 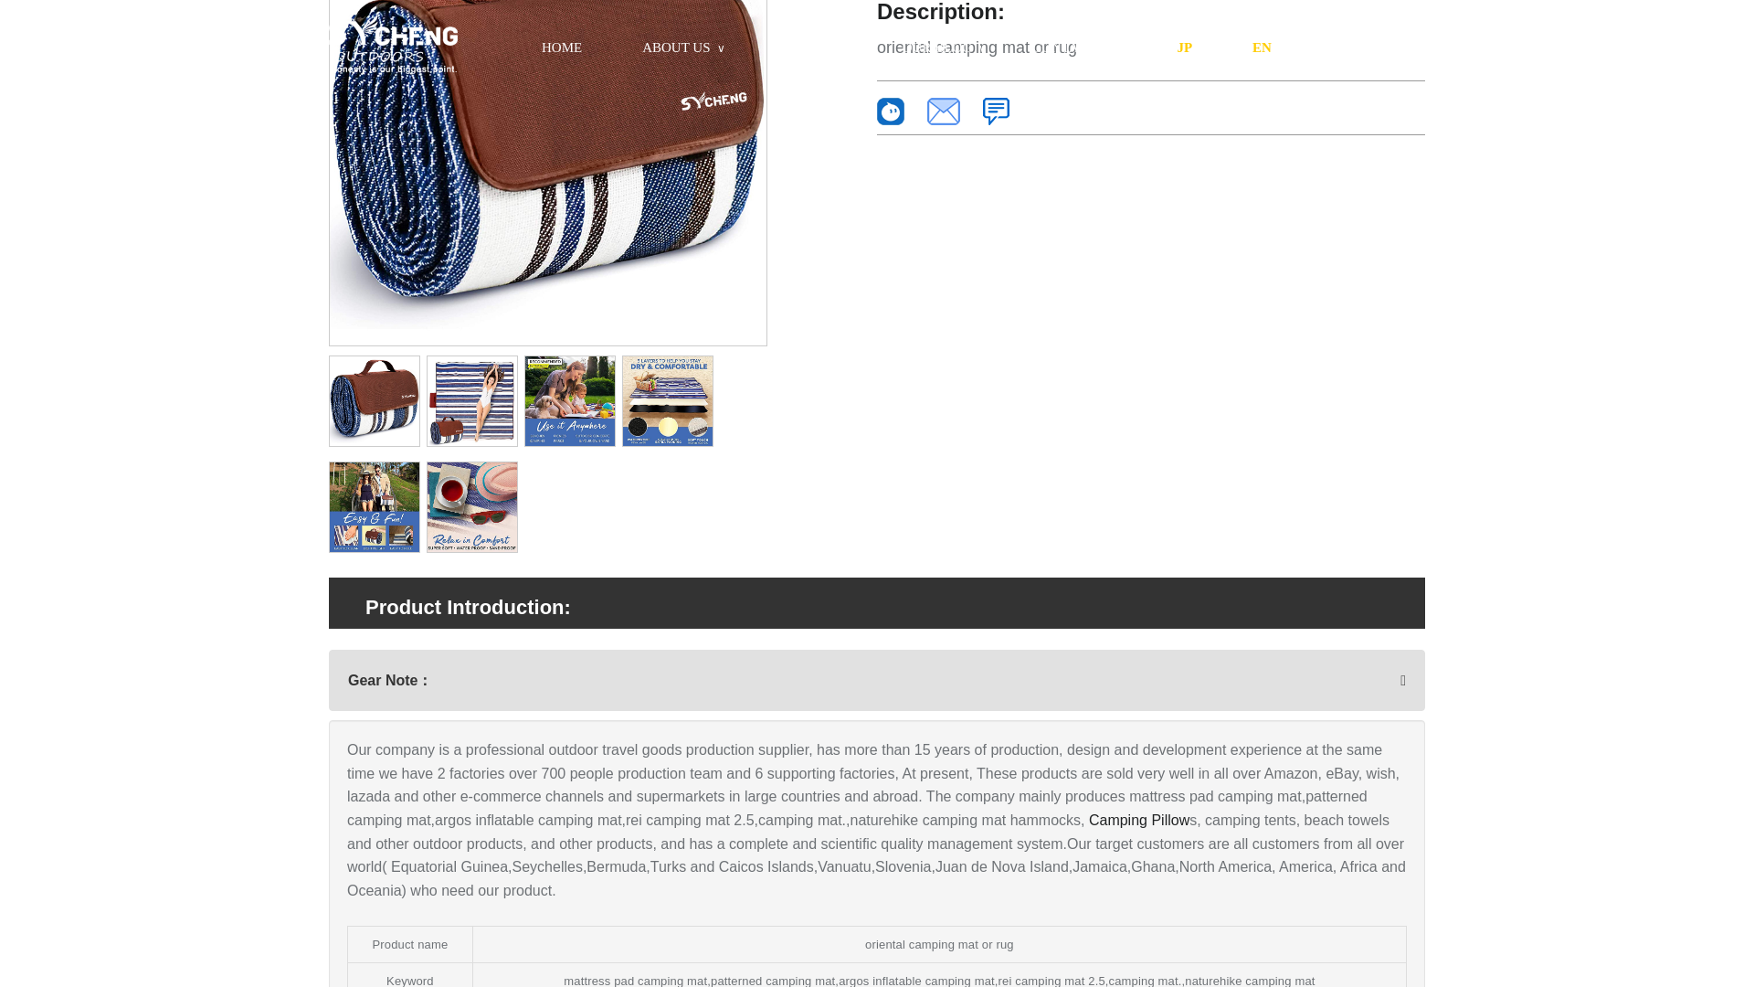 What do you see at coordinates (548, 173) in the screenshot?
I see `oriental camping mat or rug` at bounding box center [548, 173].